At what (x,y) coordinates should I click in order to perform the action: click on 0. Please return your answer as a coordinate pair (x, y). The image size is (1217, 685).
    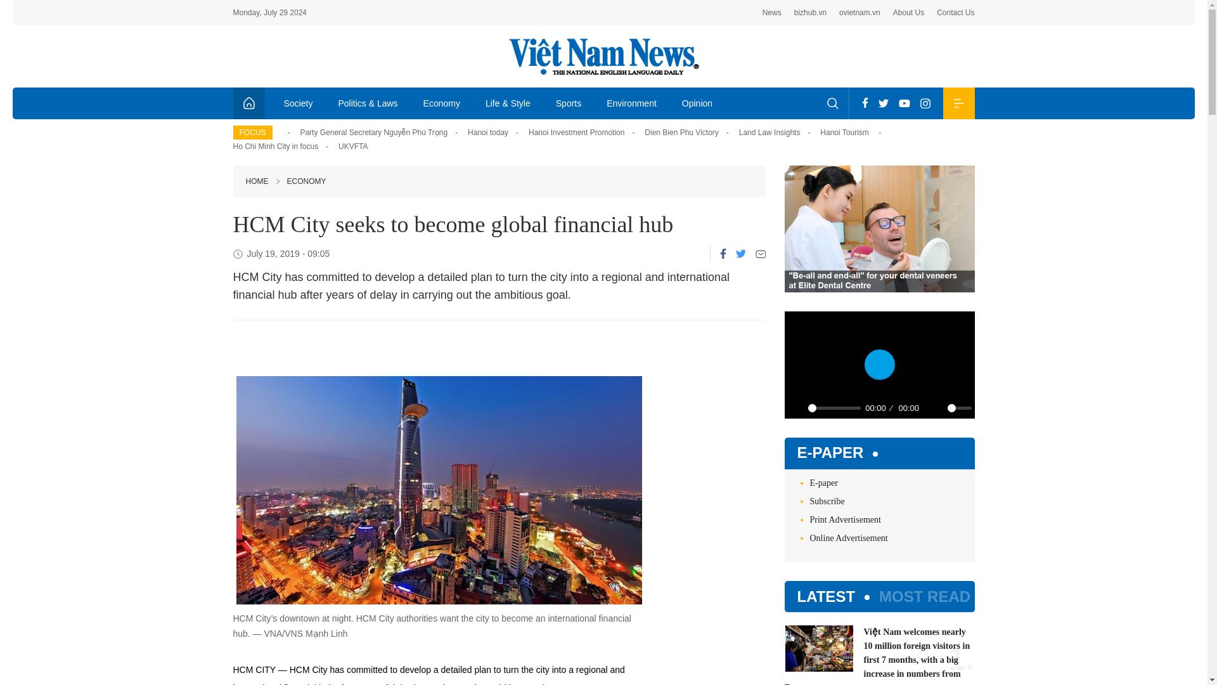
    Looking at the image, I should click on (834, 408).